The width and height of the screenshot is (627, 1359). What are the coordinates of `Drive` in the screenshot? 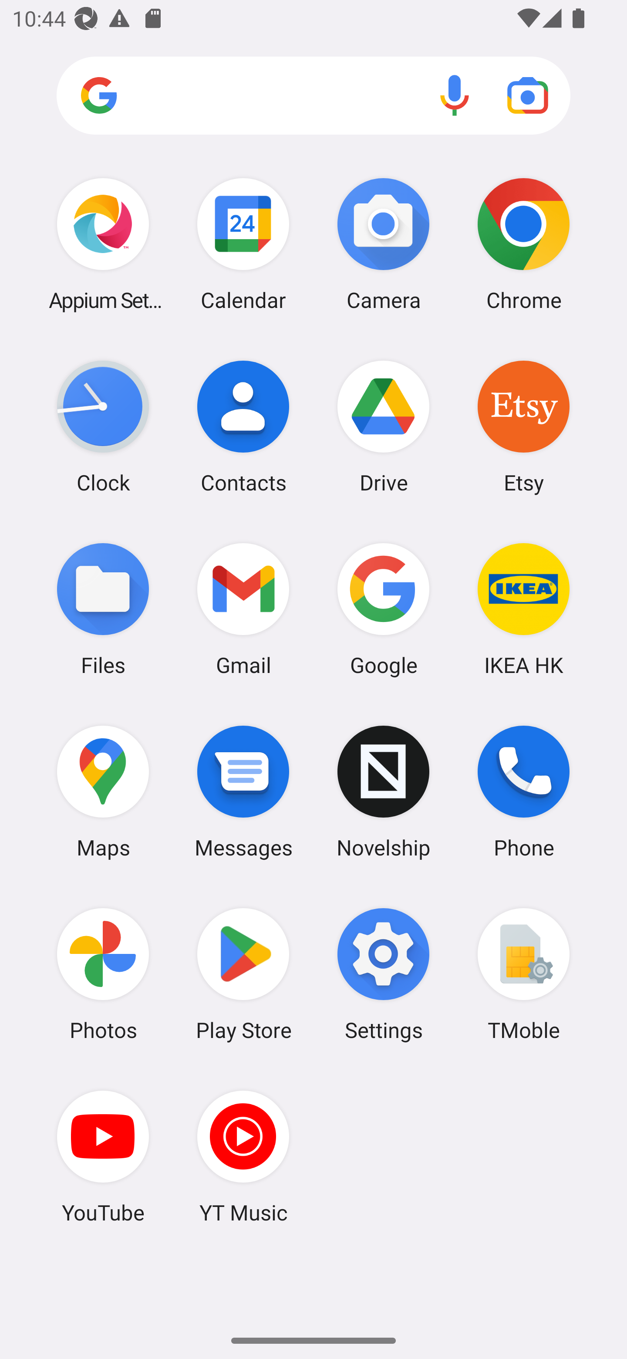 It's located at (384, 426).